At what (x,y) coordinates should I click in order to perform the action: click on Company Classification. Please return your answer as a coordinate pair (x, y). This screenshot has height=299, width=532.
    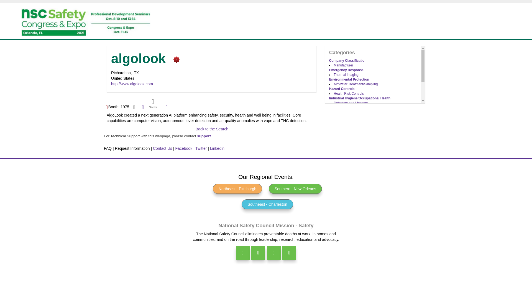
    Looking at the image, I should click on (348, 60).